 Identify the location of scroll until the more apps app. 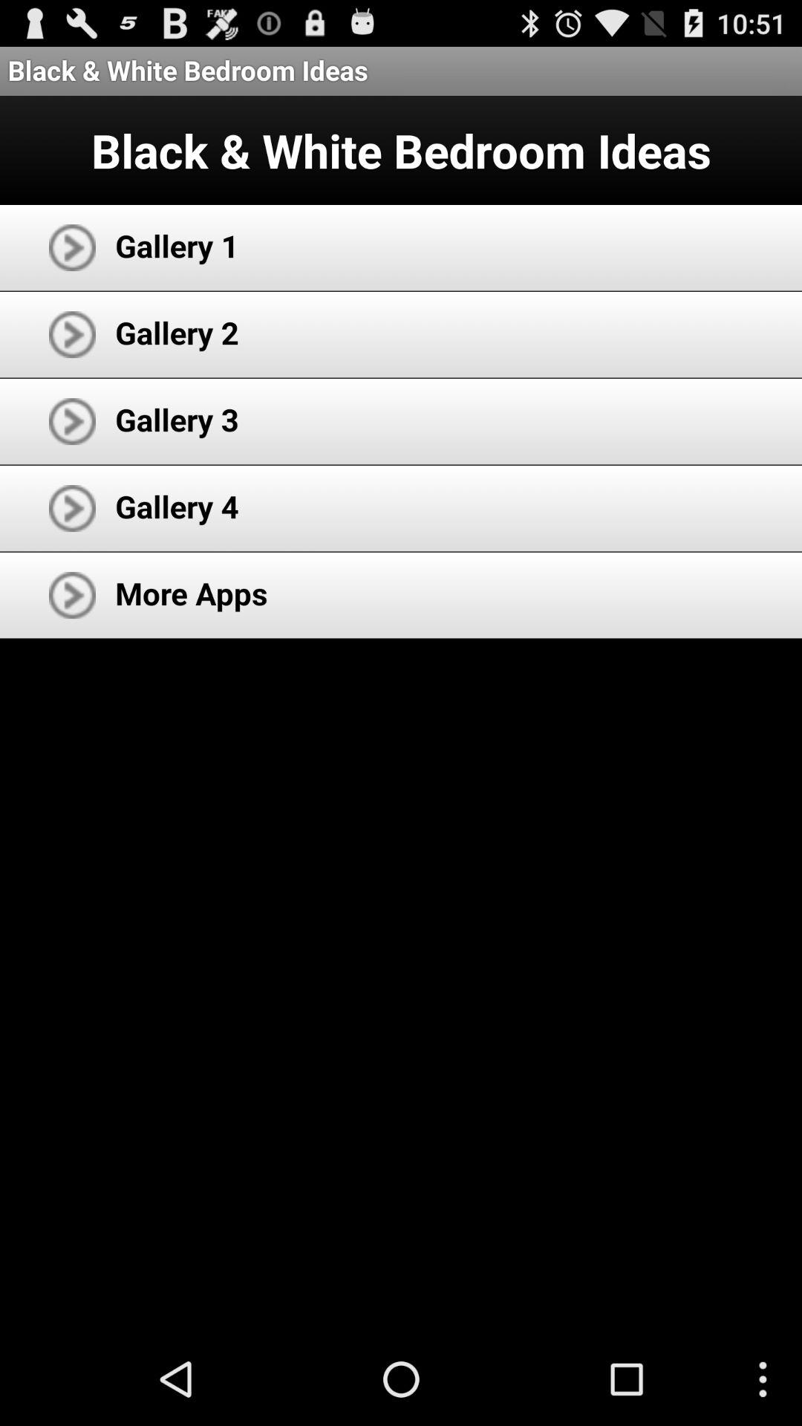
(192, 593).